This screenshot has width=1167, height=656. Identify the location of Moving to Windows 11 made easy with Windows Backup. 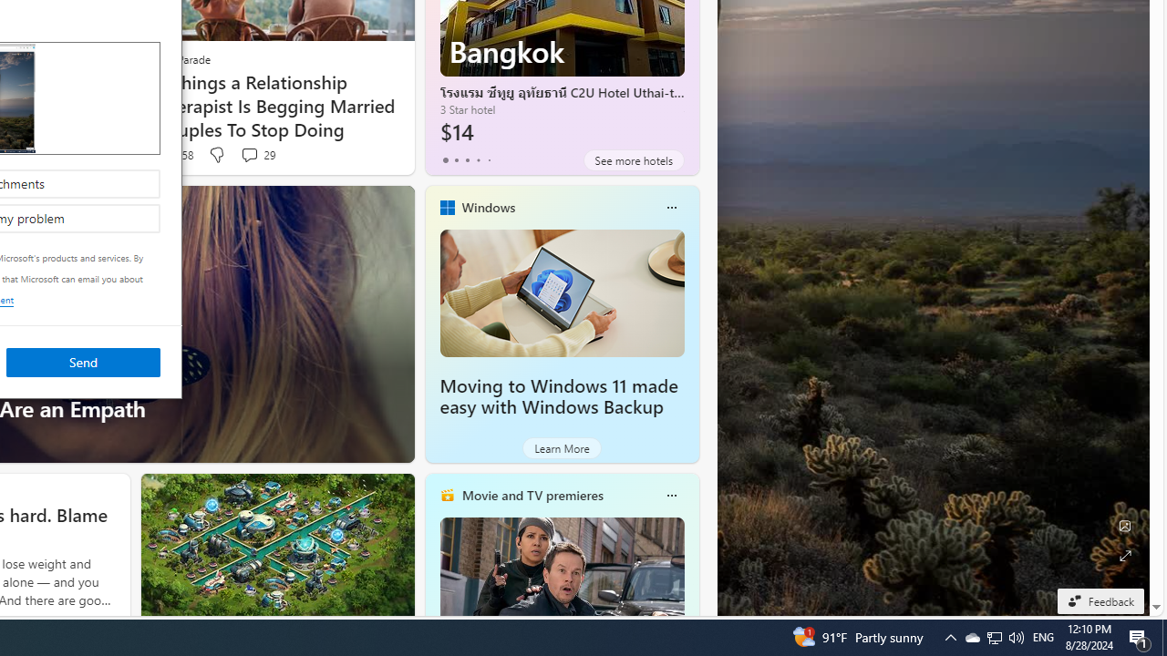
(558, 396).